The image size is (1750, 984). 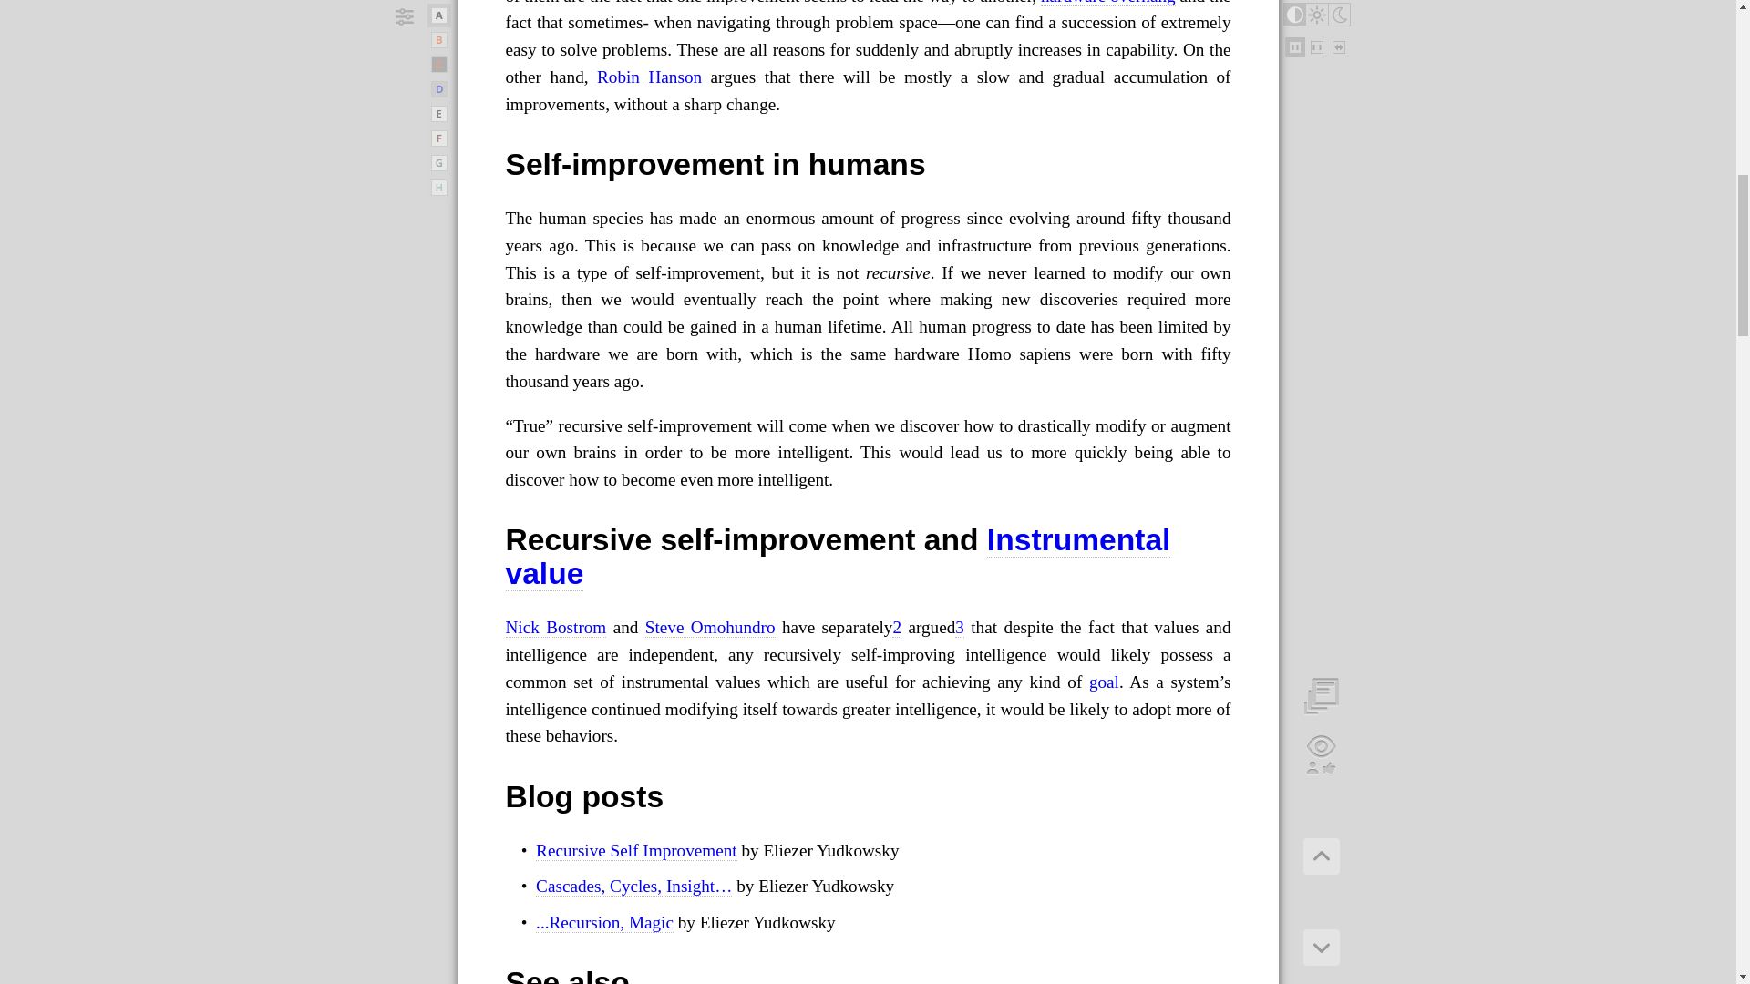 What do you see at coordinates (1108, 3) in the screenshot?
I see `hardware overhang` at bounding box center [1108, 3].